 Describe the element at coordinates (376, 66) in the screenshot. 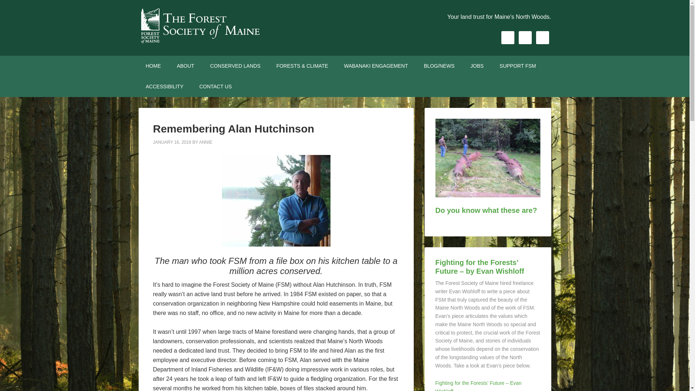

I see `WABANAKI ENGAGEMENT` at that location.